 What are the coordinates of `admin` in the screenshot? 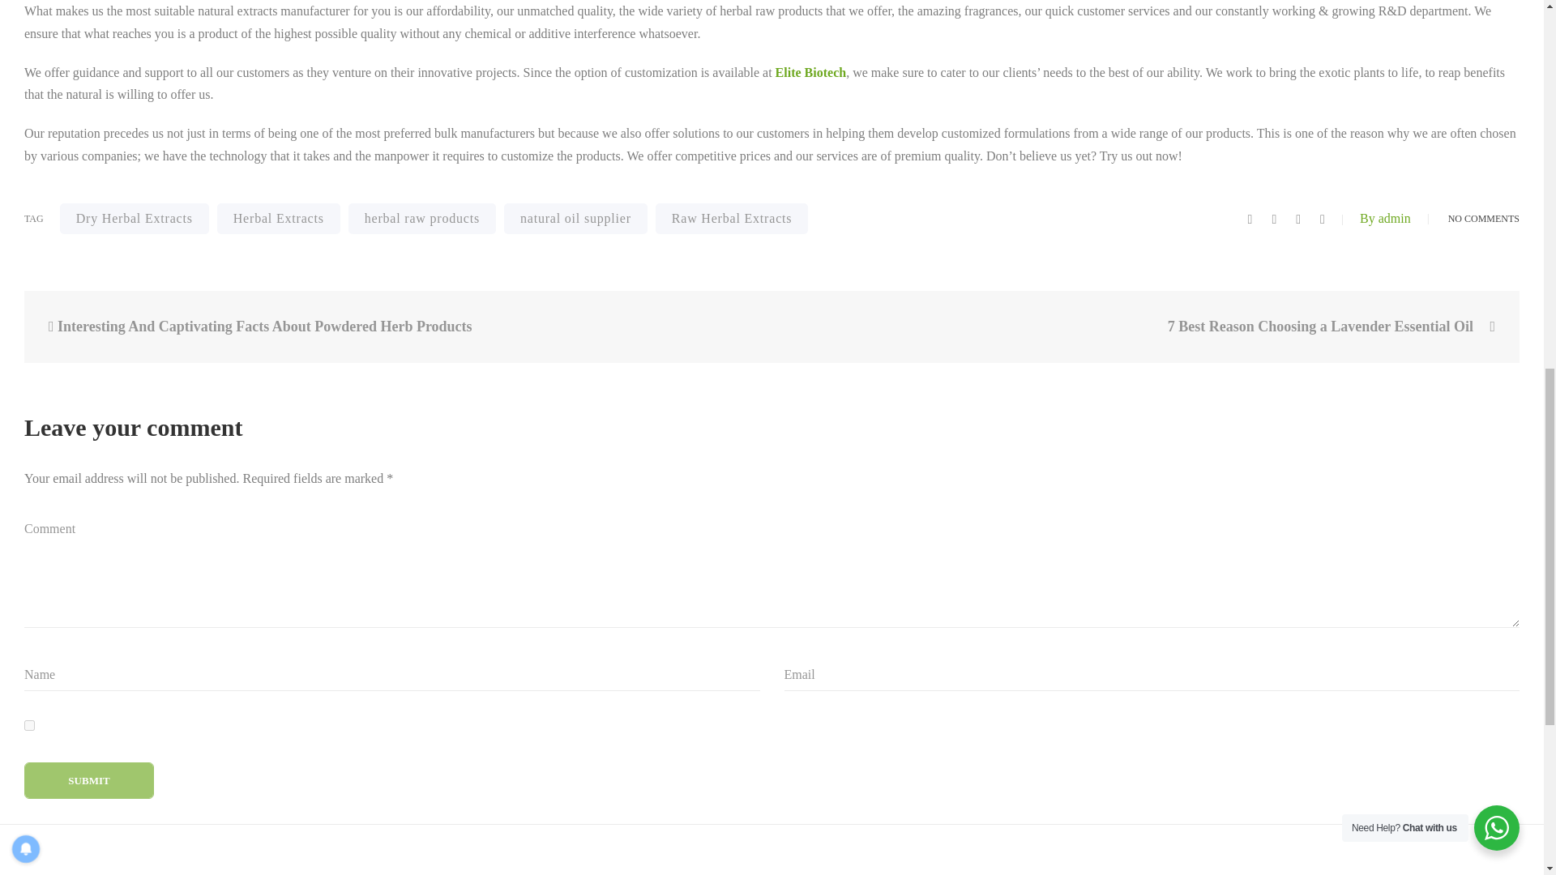 It's located at (1386, 218).